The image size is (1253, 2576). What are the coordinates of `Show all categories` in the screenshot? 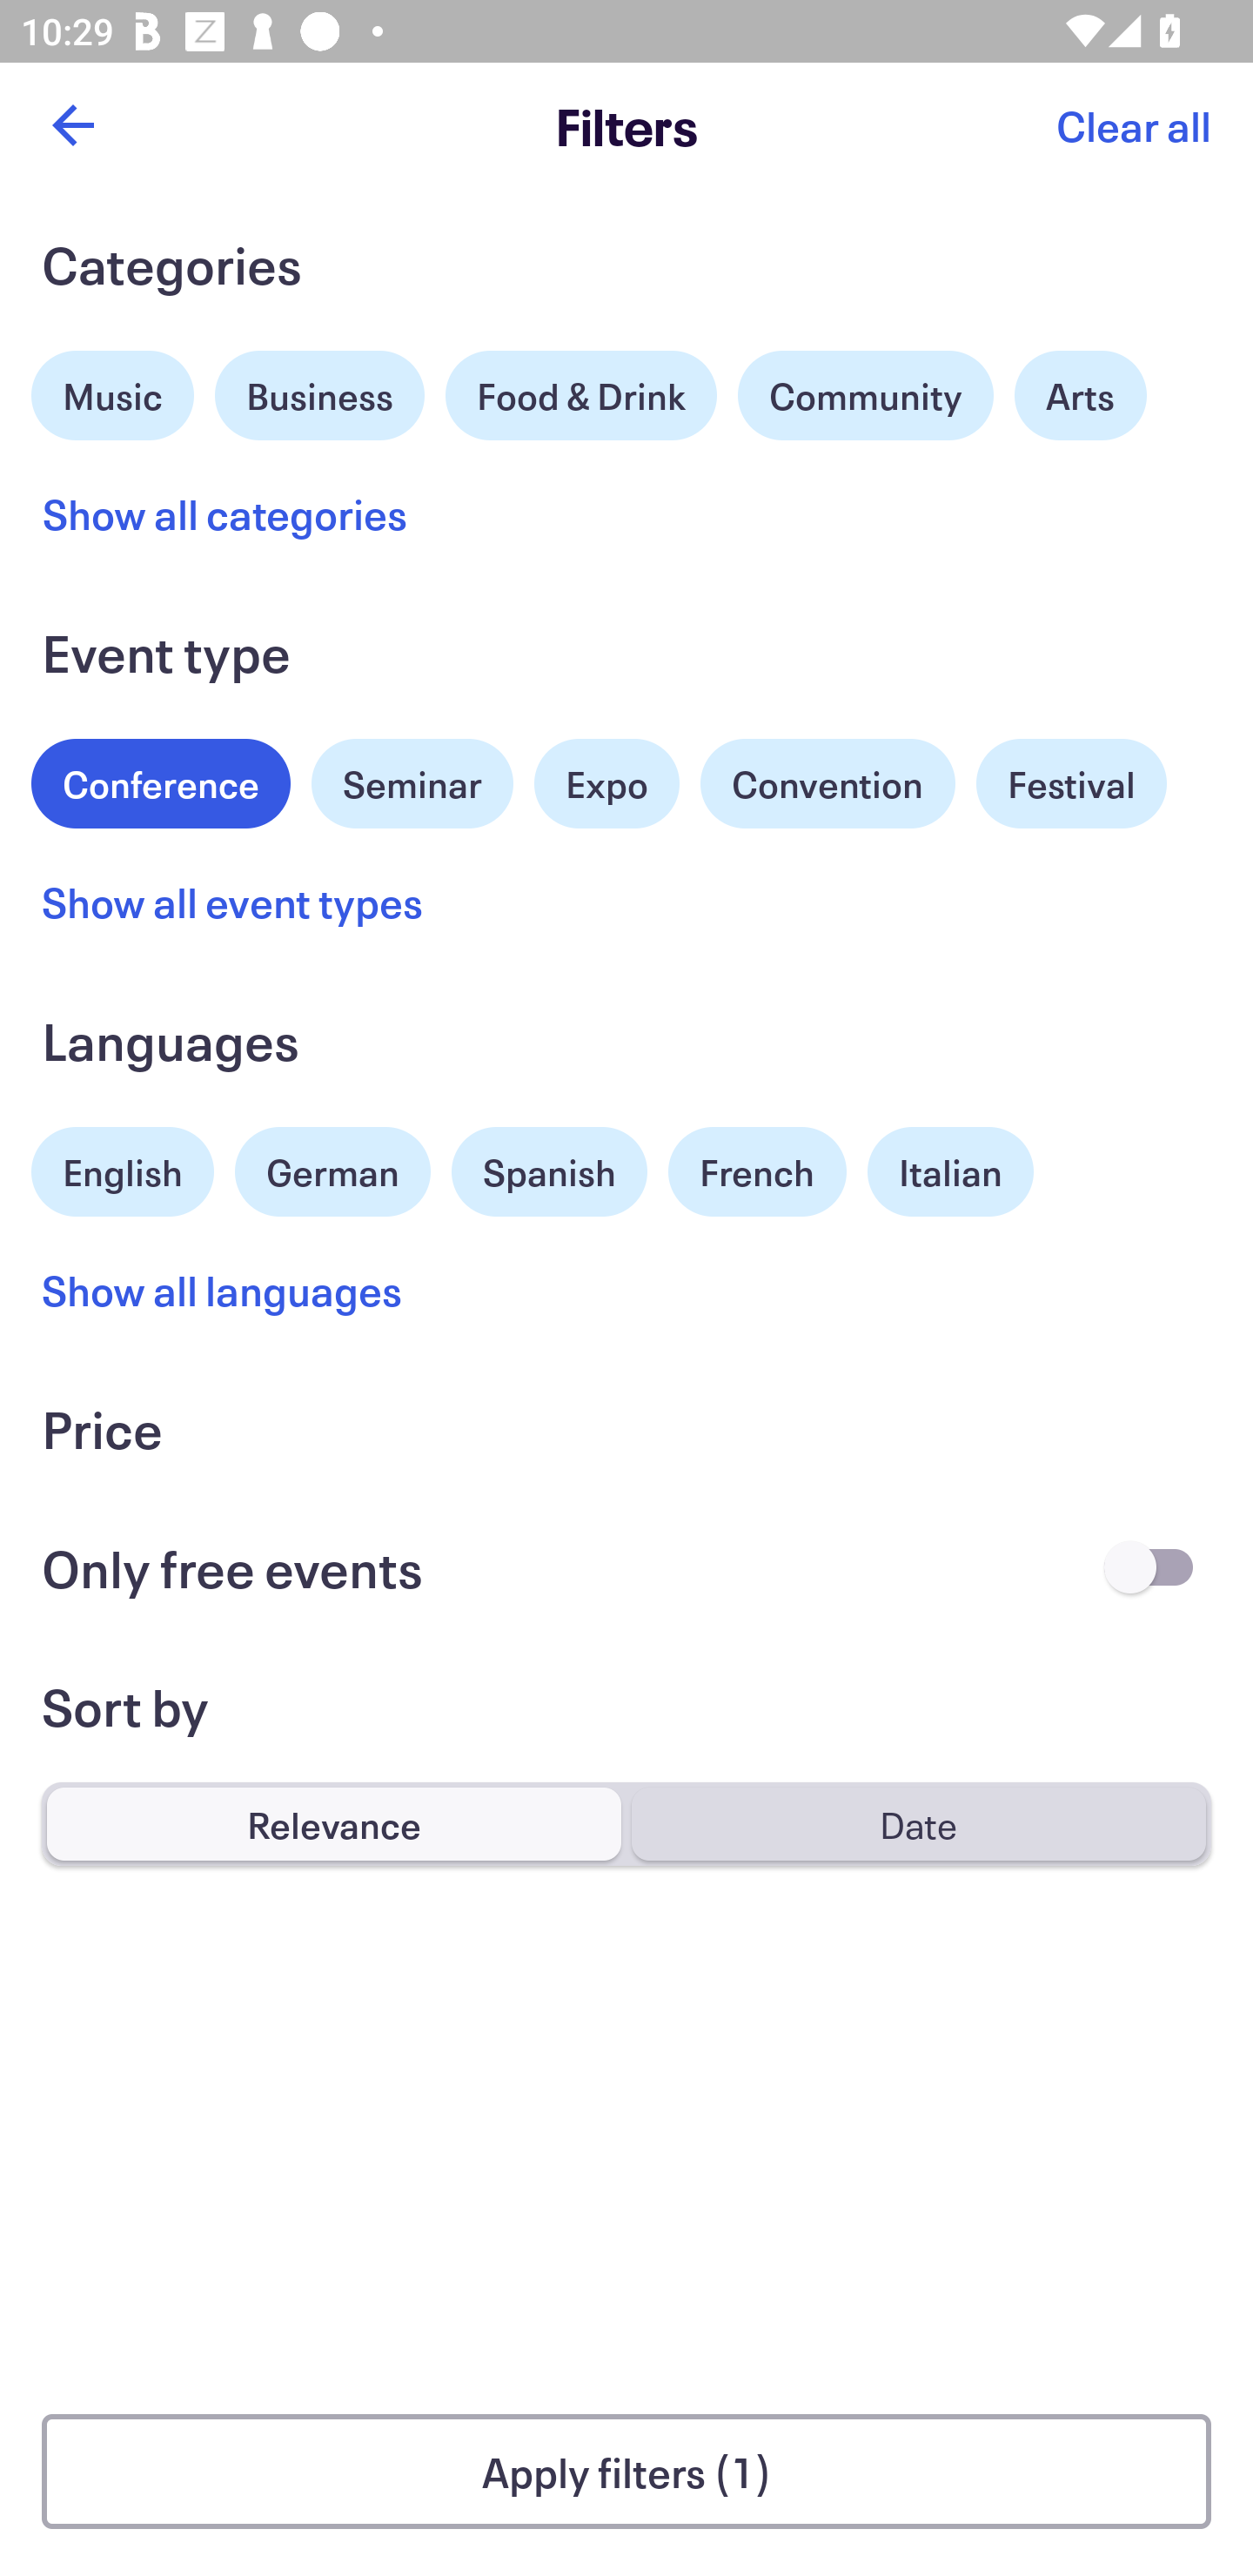 It's located at (224, 513).